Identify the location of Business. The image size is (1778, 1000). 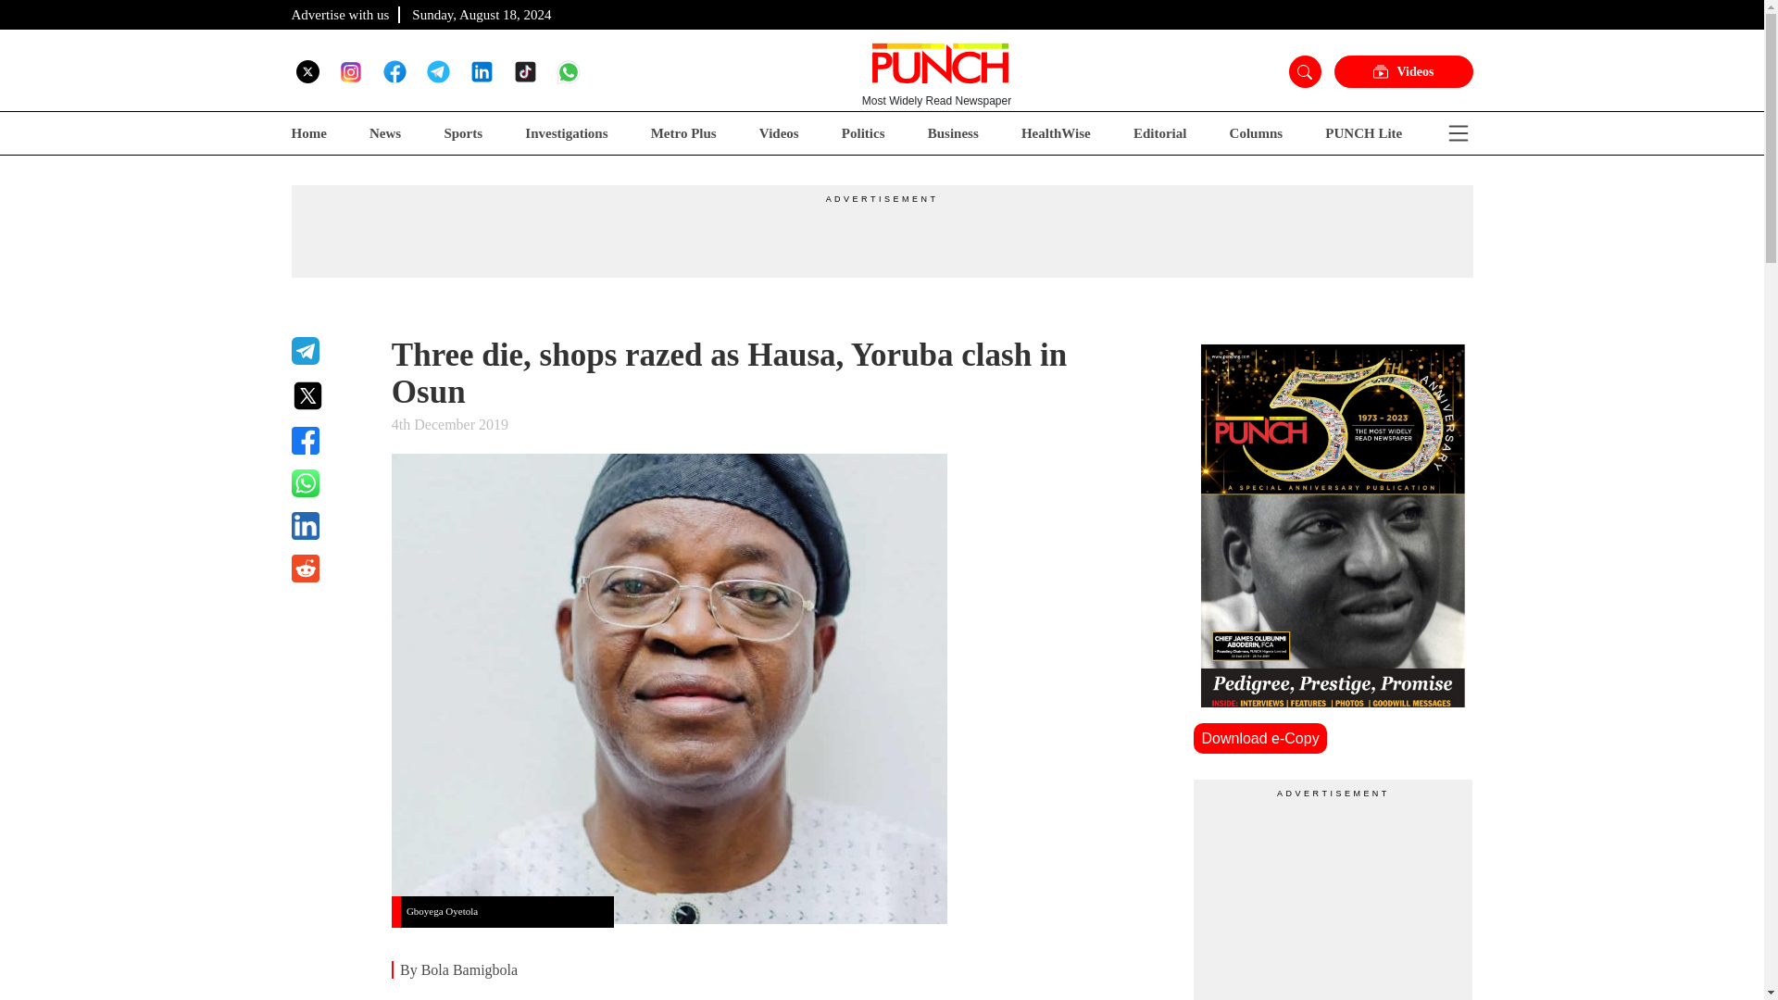
(954, 133).